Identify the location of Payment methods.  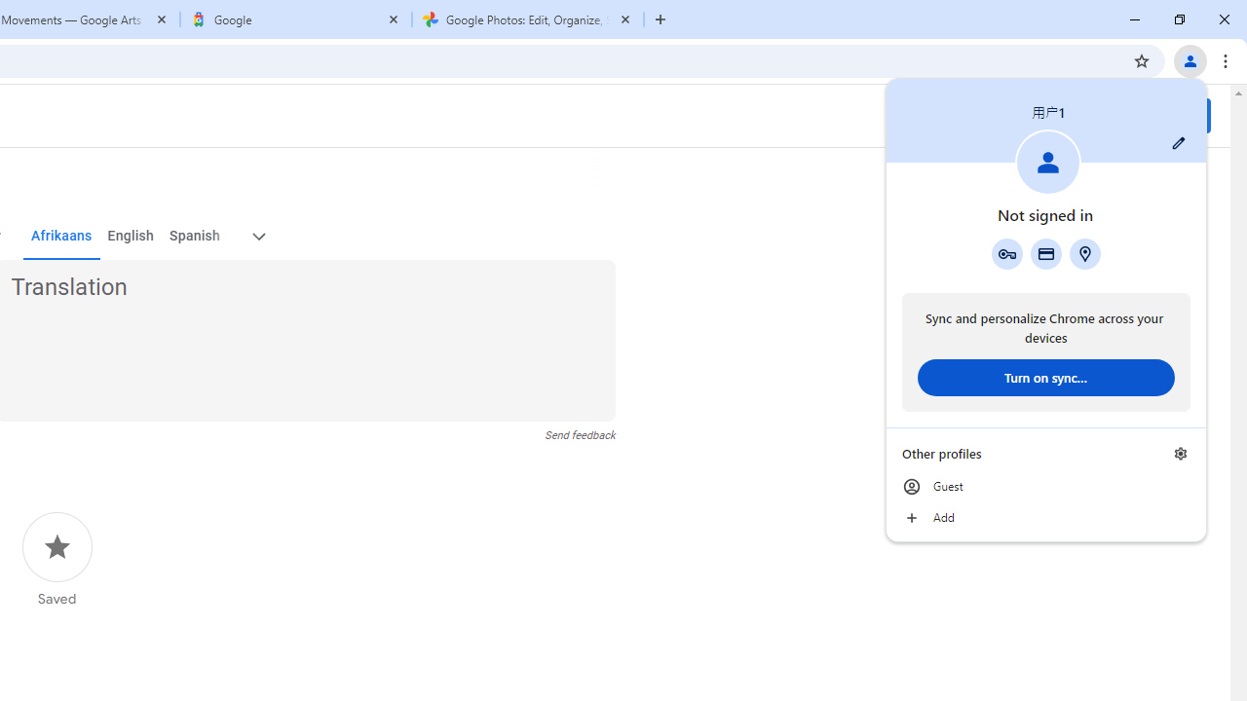
(1046, 253).